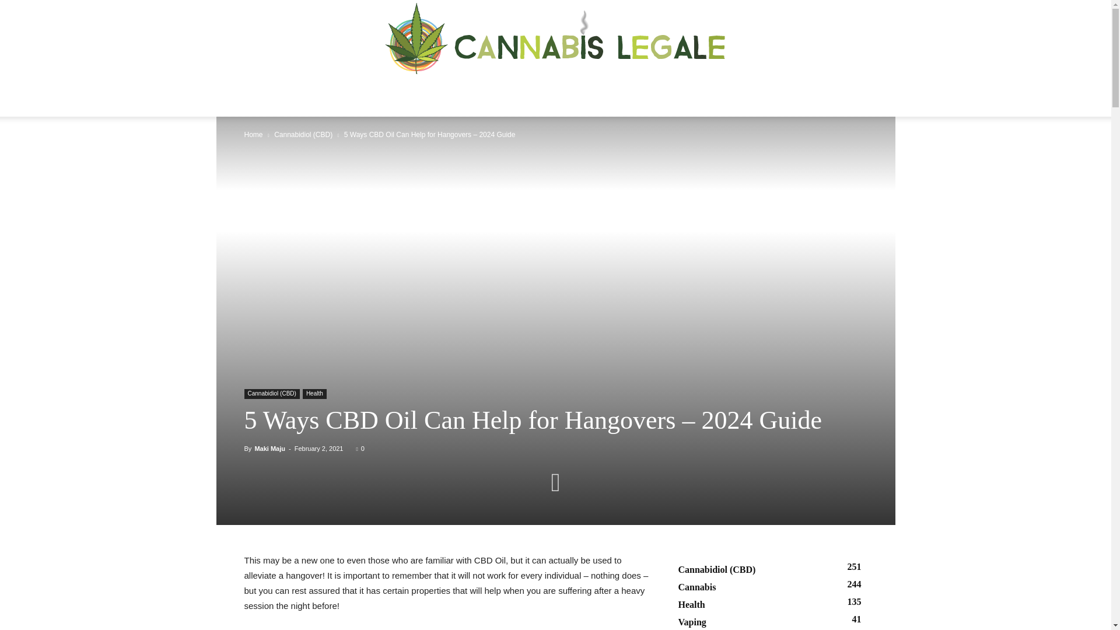  What do you see at coordinates (360, 448) in the screenshot?
I see `0` at bounding box center [360, 448].